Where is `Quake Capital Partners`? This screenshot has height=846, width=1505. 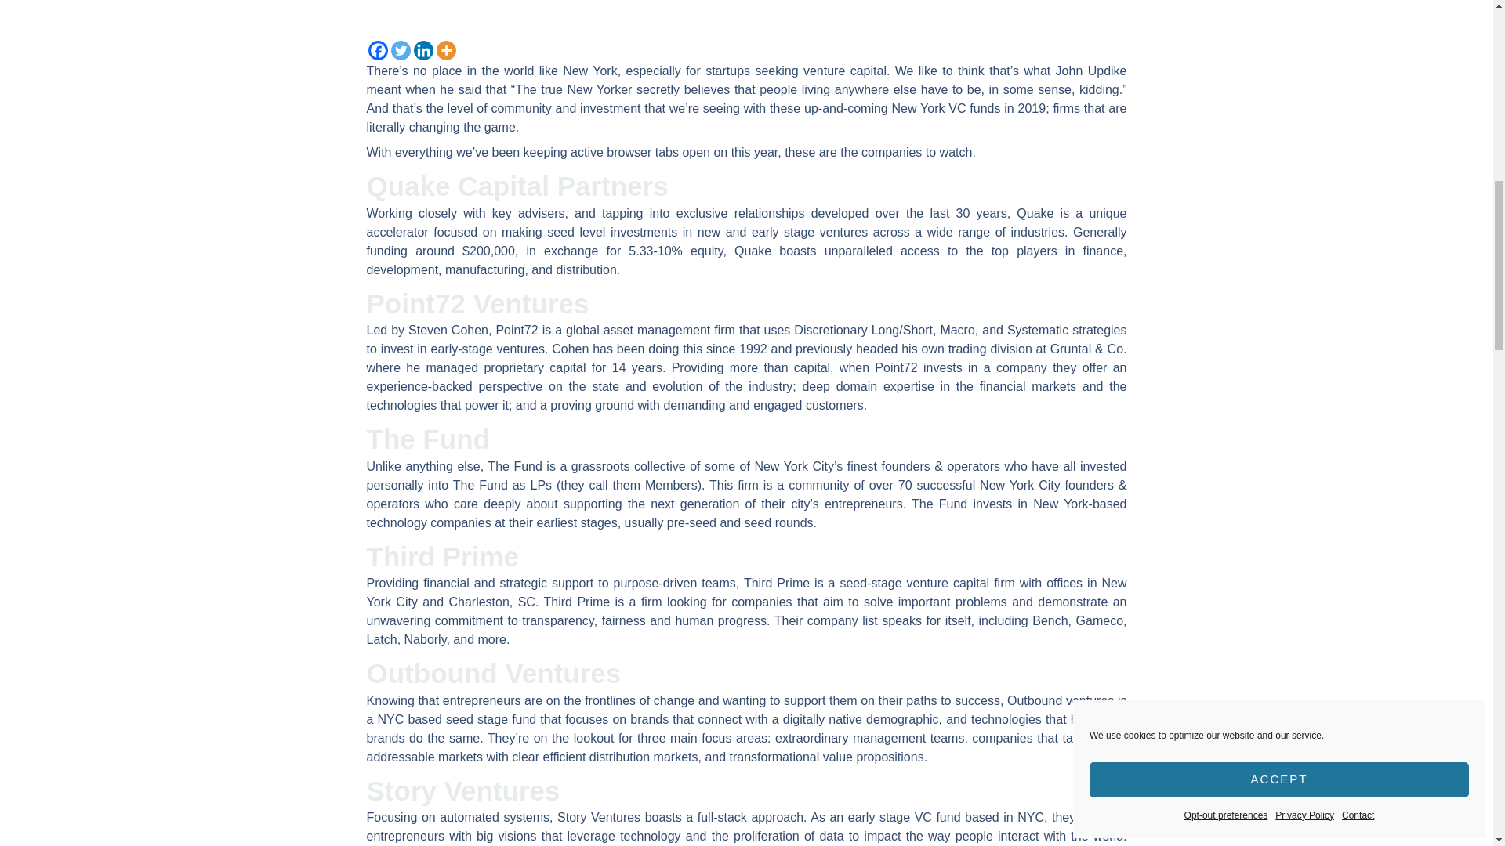 Quake Capital Partners is located at coordinates (517, 186).